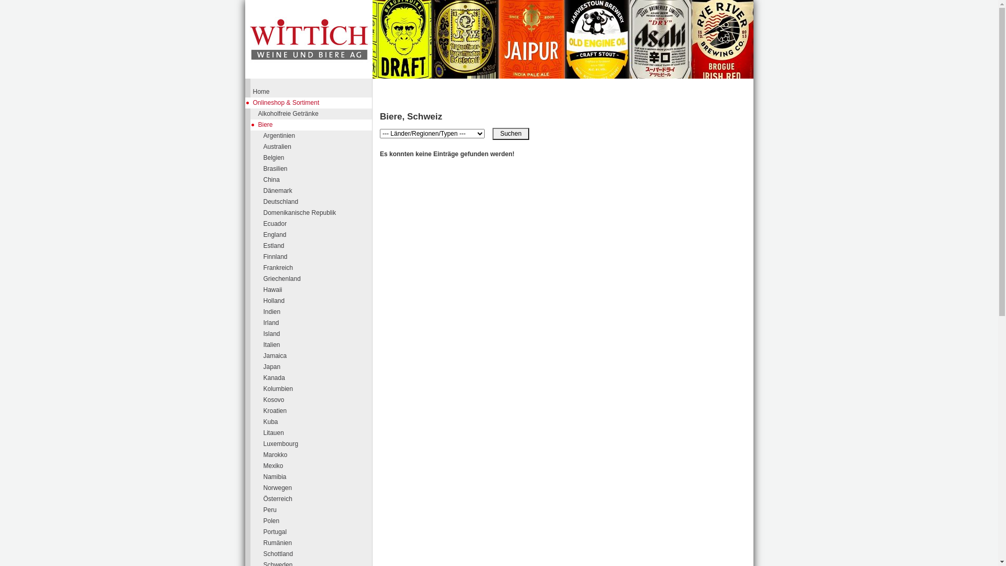 This screenshot has height=566, width=1006. What do you see at coordinates (309, 92) in the screenshot?
I see `Home` at bounding box center [309, 92].